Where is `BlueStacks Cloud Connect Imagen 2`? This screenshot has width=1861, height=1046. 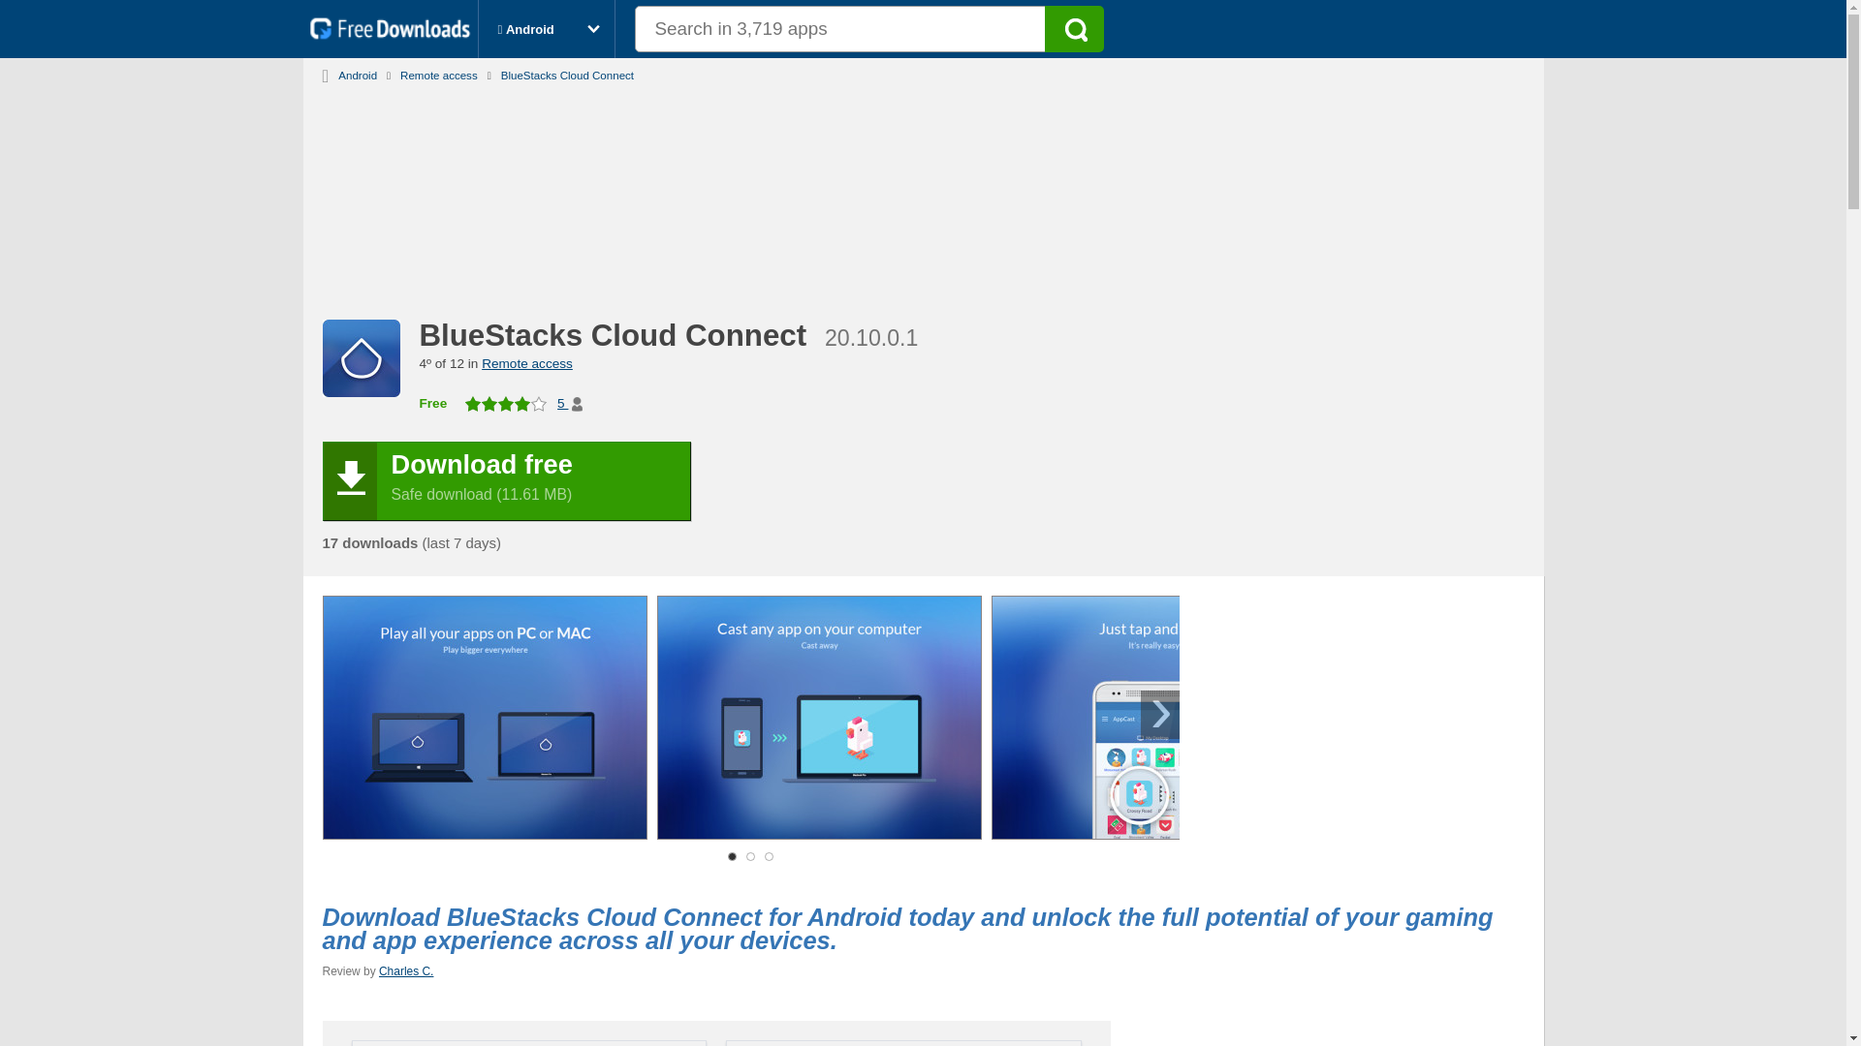
BlueStacks Cloud Connect Imagen 2 is located at coordinates (819, 719).